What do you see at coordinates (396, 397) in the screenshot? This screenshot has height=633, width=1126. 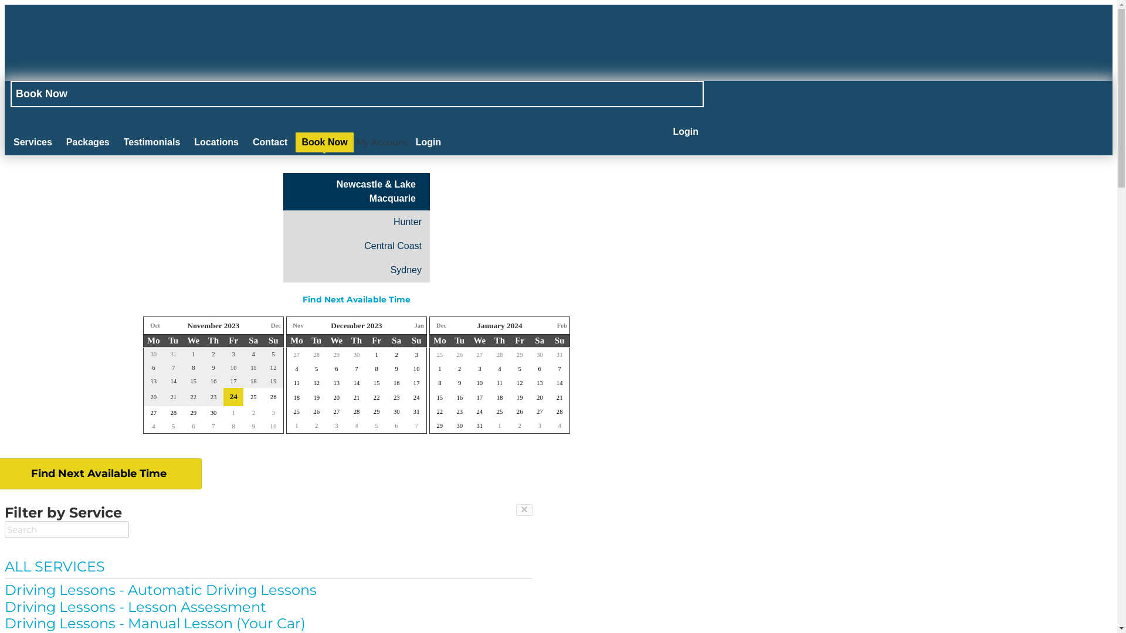 I see `23` at bounding box center [396, 397].